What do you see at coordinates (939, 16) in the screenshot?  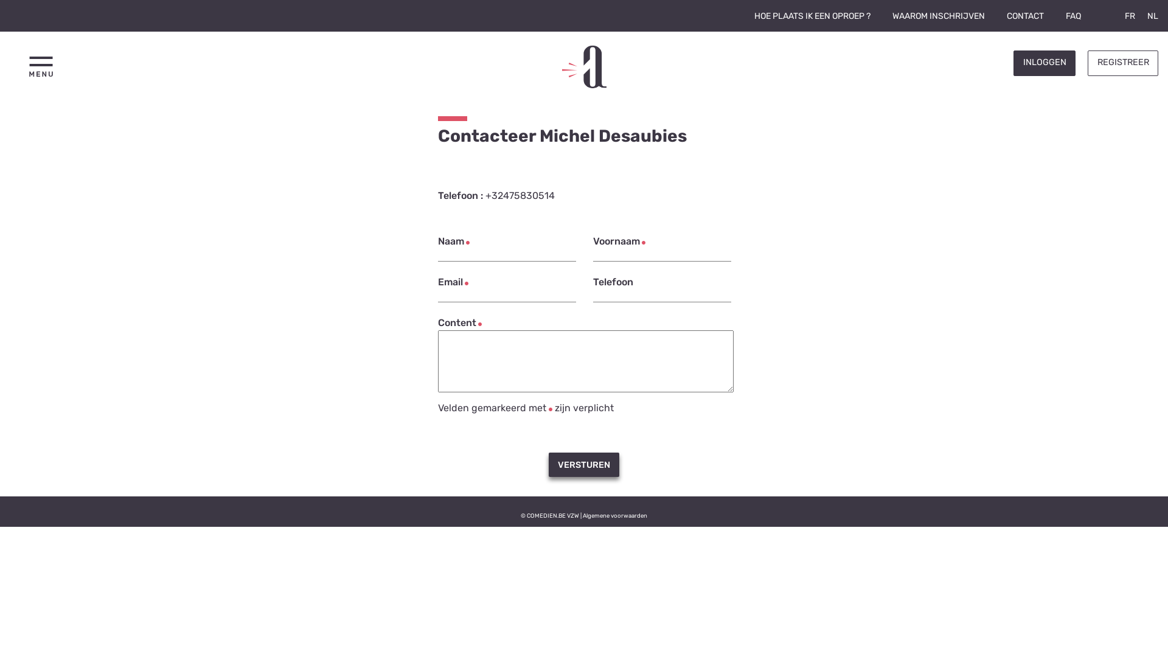 I see `WAAROM INSCHRIJVEN` at bounding box center [939, 16].